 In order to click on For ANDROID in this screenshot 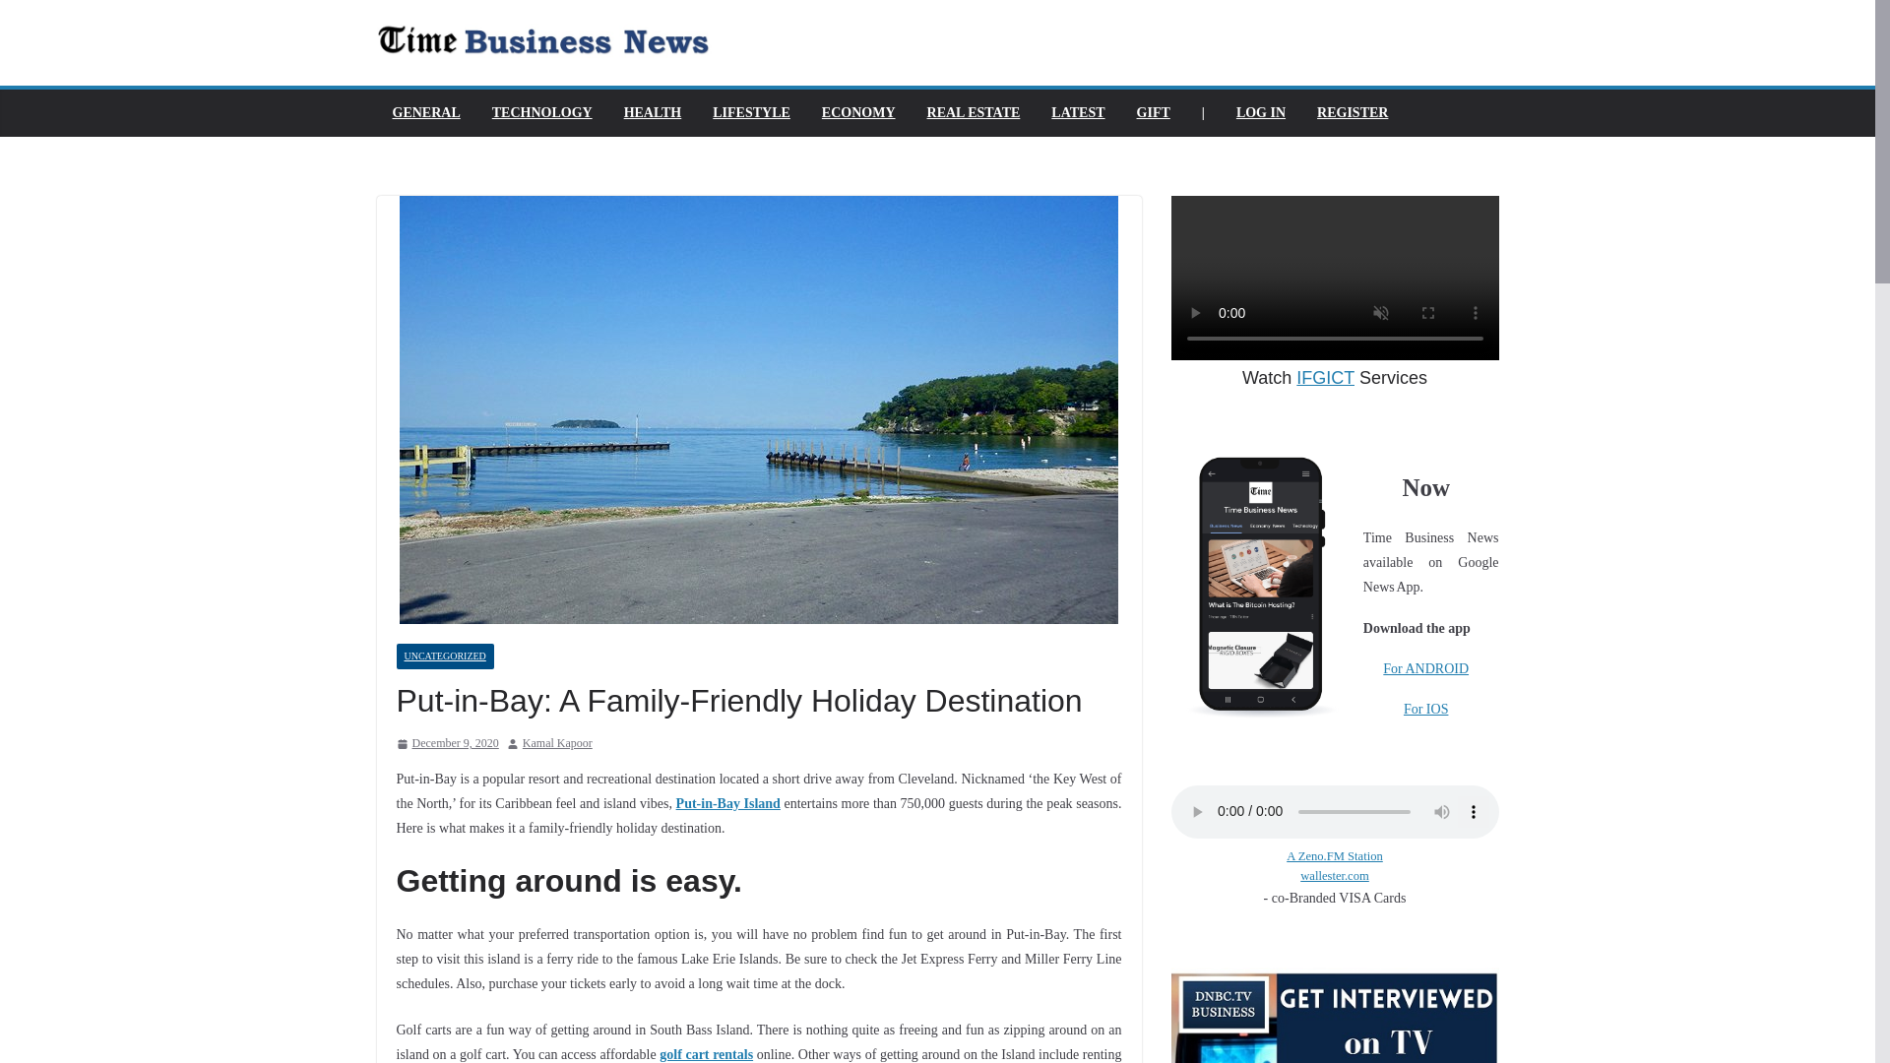, I will do `click(1425, 667)`.